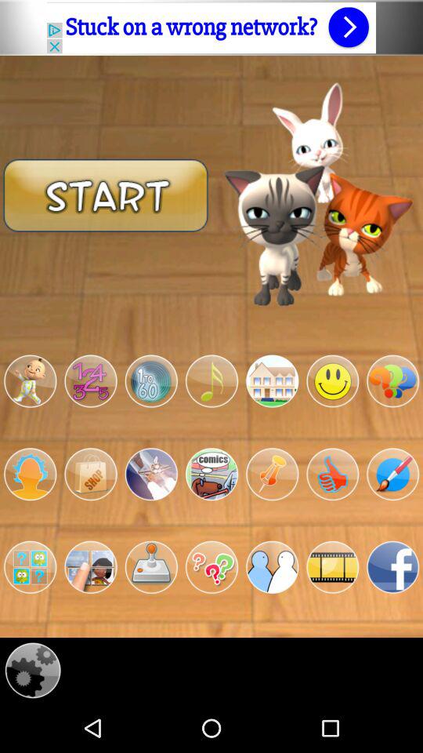 This screenshot has height=753, width=423. What do you see at coordinates (91, 381) in the screenshot?
I see `count` at bounding box center [91, 381].